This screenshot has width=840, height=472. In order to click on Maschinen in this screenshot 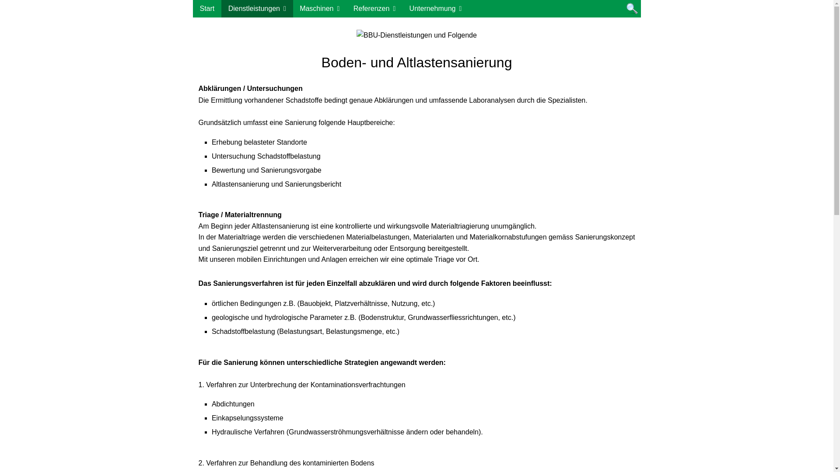, I will do `click(319, 9)`.